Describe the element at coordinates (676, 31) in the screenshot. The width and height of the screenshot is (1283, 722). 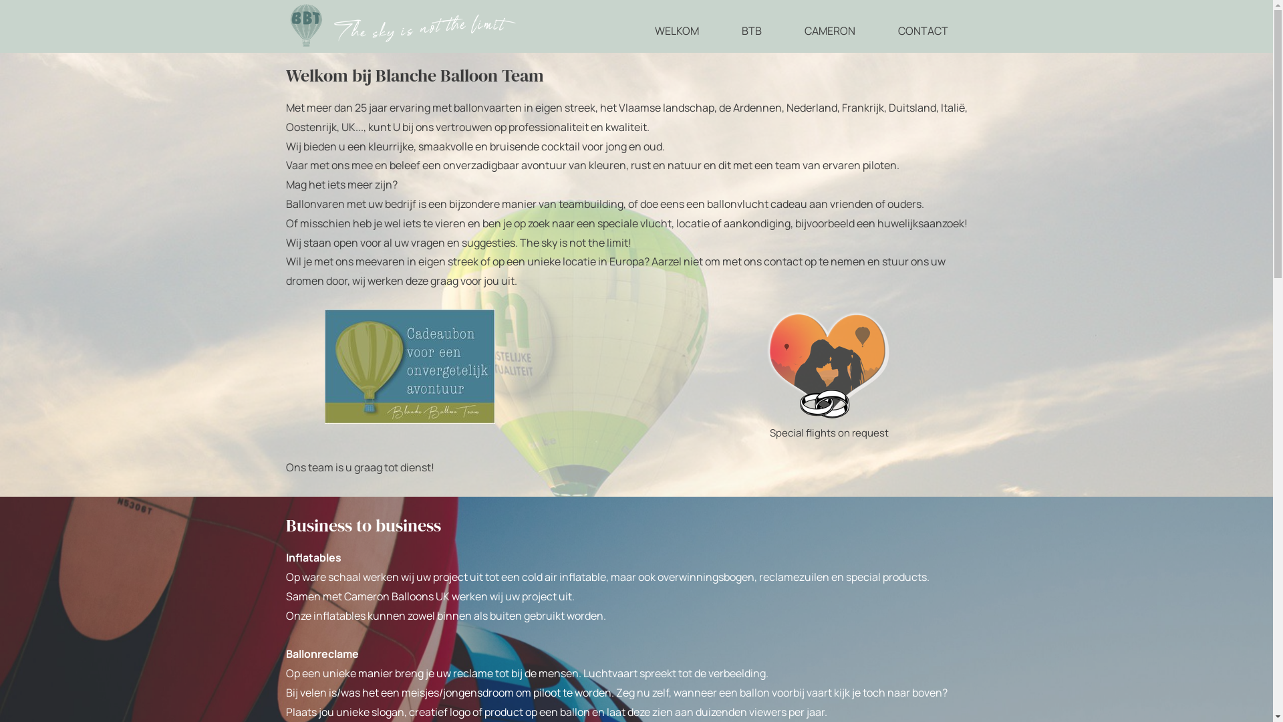
I see `WELKOM` at that location.